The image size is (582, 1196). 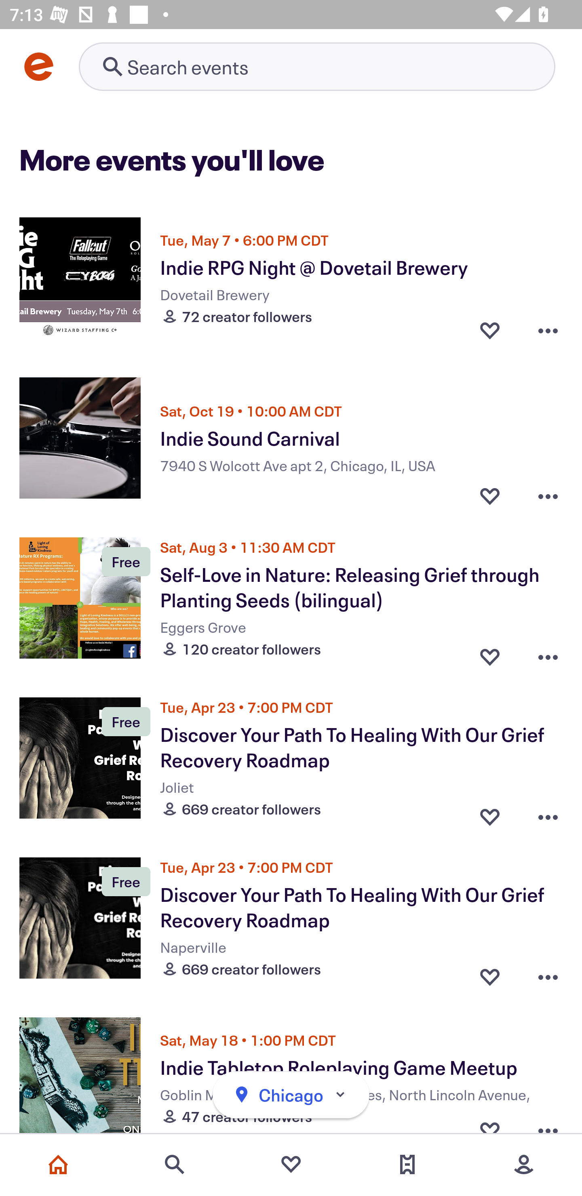 What do you see at coordinates (490, 973) in the screenshot?
I see `Favorite button` at bounding box center [490, 973].